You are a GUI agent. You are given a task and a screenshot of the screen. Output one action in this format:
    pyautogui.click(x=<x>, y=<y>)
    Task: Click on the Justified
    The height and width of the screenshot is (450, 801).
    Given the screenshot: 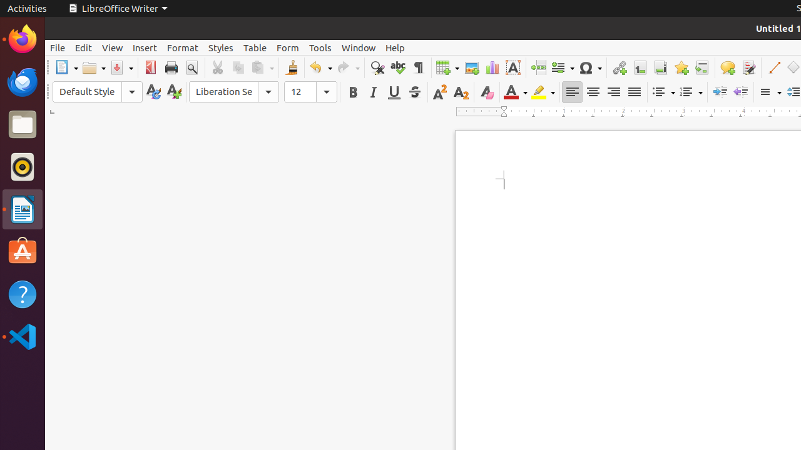 What is the action you would take?
    pyautogui.click(x=635, y=92)
    